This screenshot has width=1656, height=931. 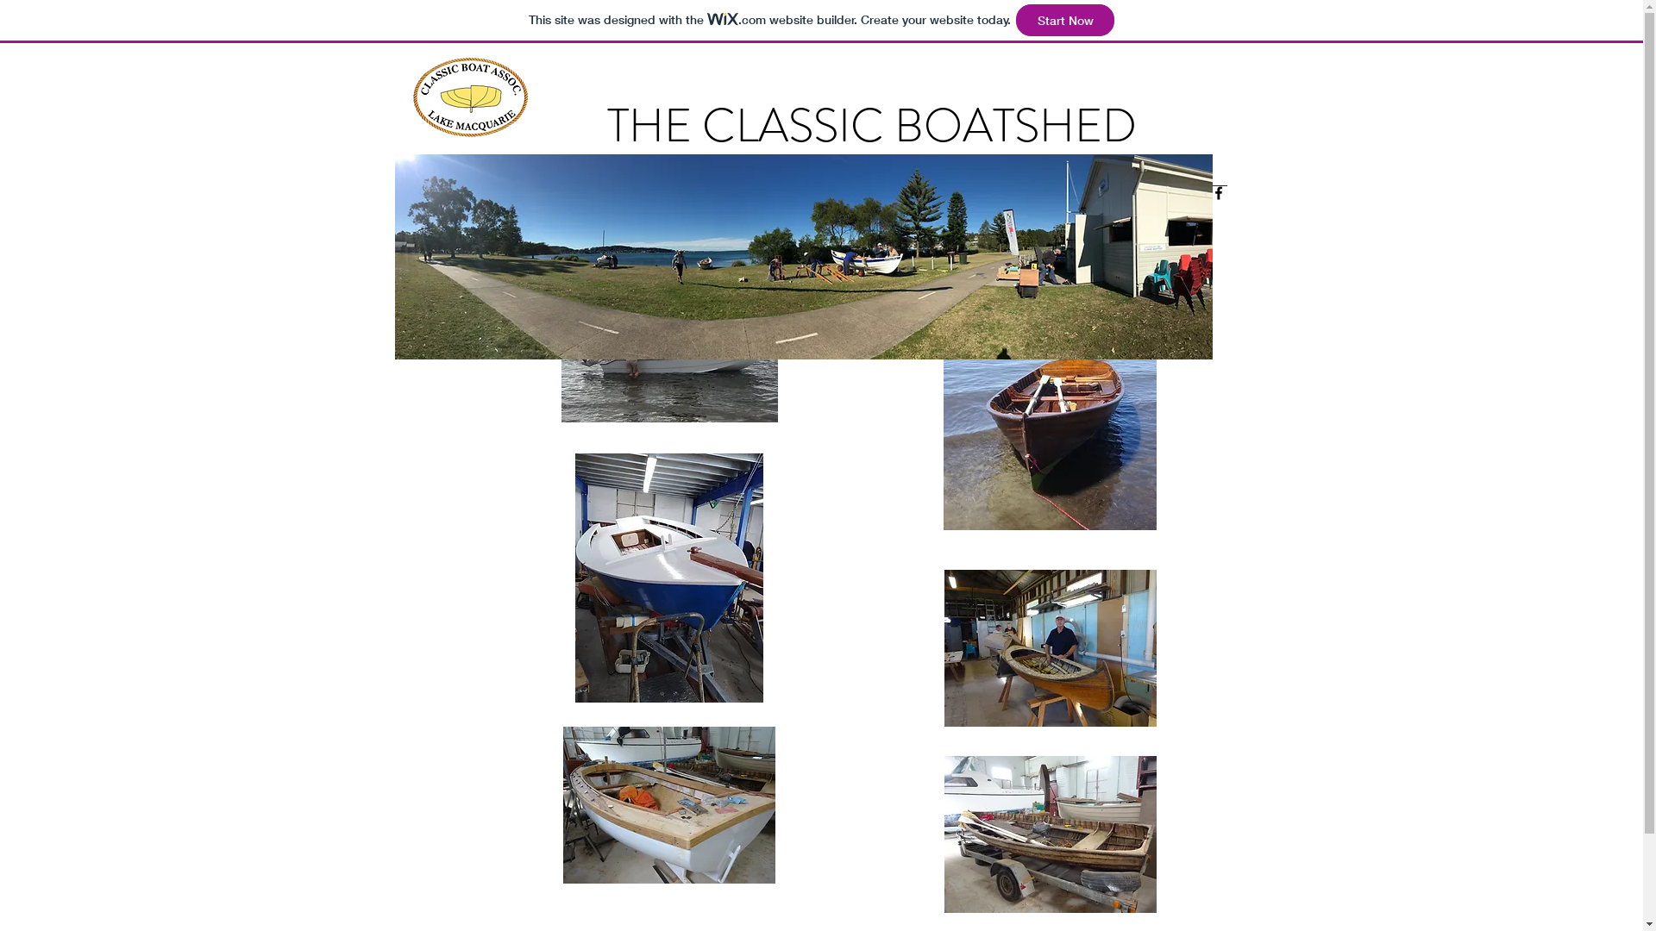 What do you see at coordinates (706, 209) in the screenshot?
I see `Our Boatshed` at bounding box center [706, 209].